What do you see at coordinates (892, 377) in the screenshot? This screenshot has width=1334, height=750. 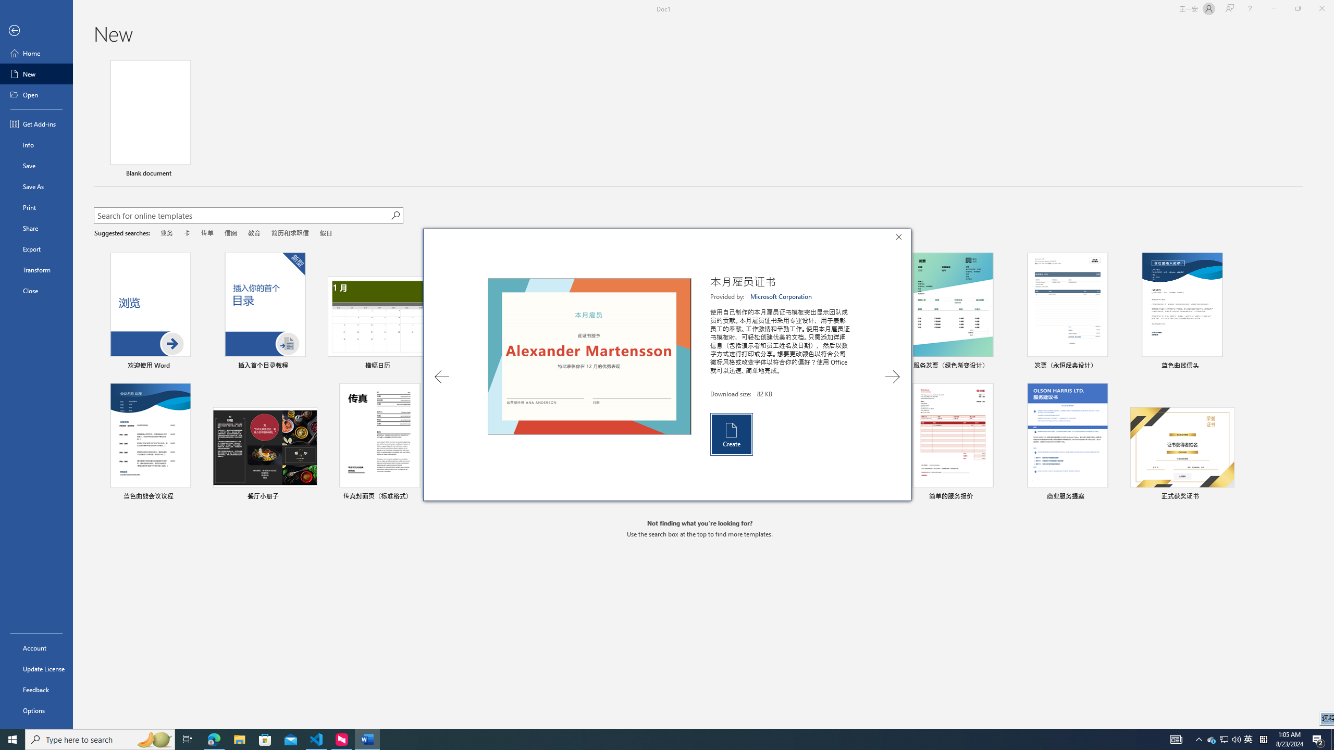 I see `Next Template` at bounding box center [892, 377].